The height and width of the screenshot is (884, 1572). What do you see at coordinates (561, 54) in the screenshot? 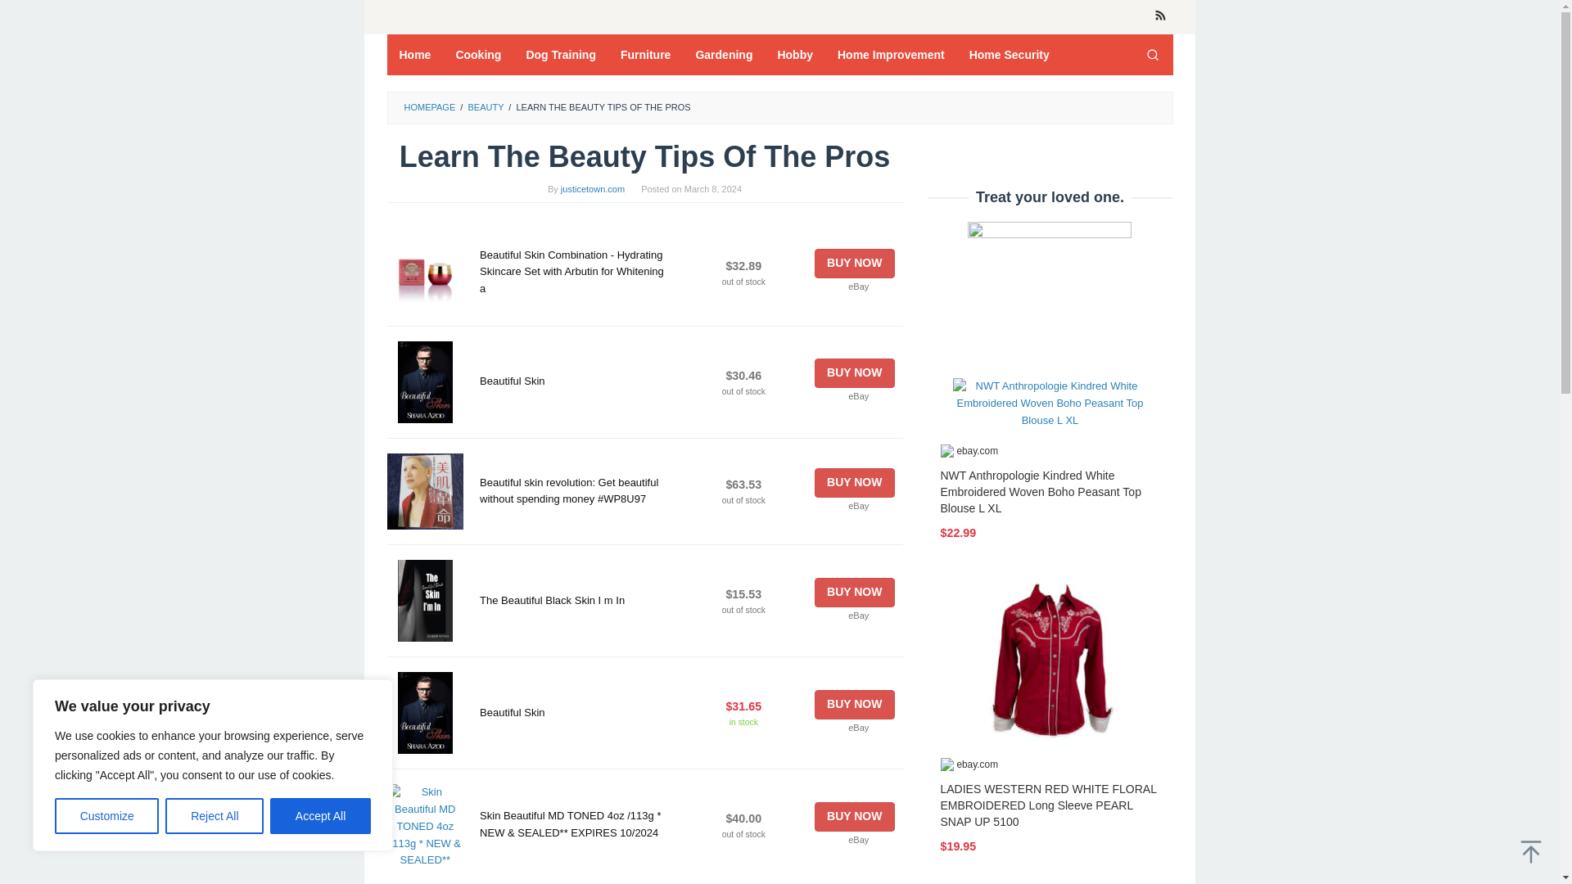
I see `Dog Training` at bounding box center [561, 54].